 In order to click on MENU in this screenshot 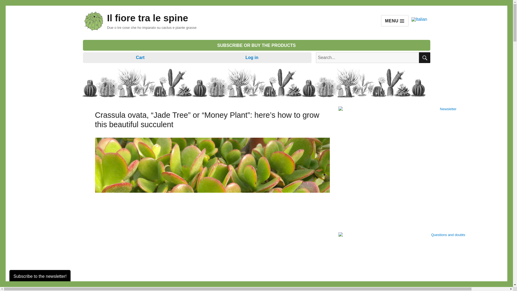, I will do `click(395, 21)`.